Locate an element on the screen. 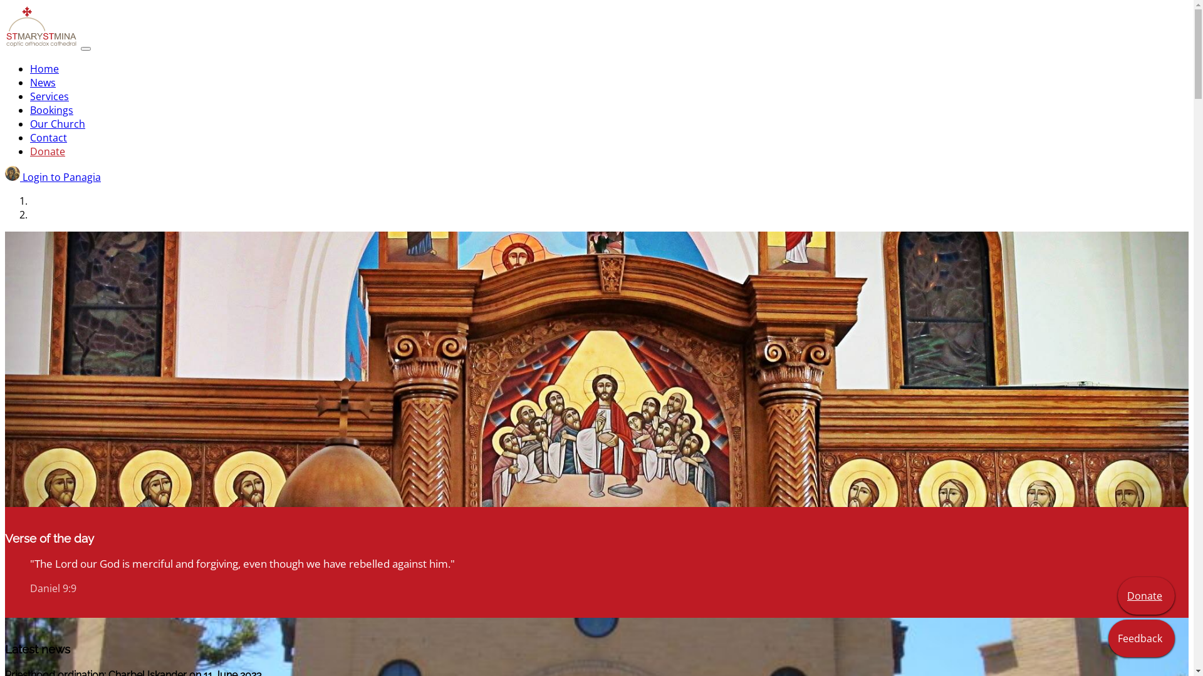 The image size is (1203, 676). Contact is located at coordinates (49, 138).